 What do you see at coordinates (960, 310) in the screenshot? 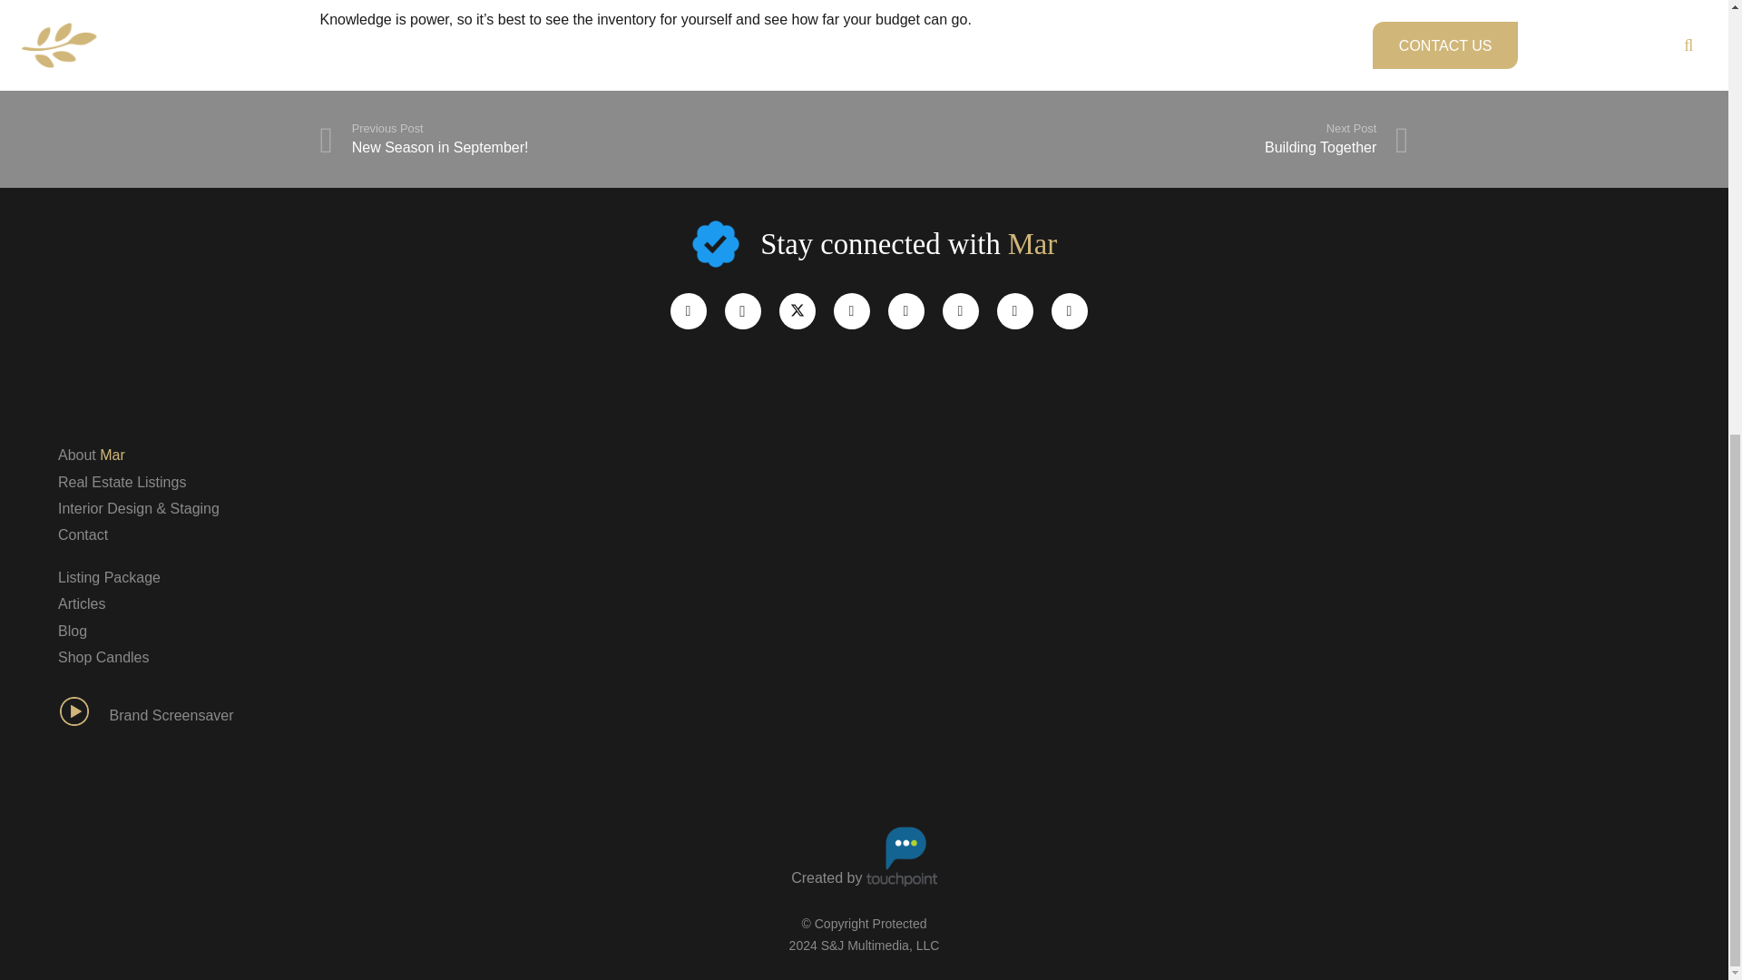
I see `YouTube` at bounding box center [960, 310].